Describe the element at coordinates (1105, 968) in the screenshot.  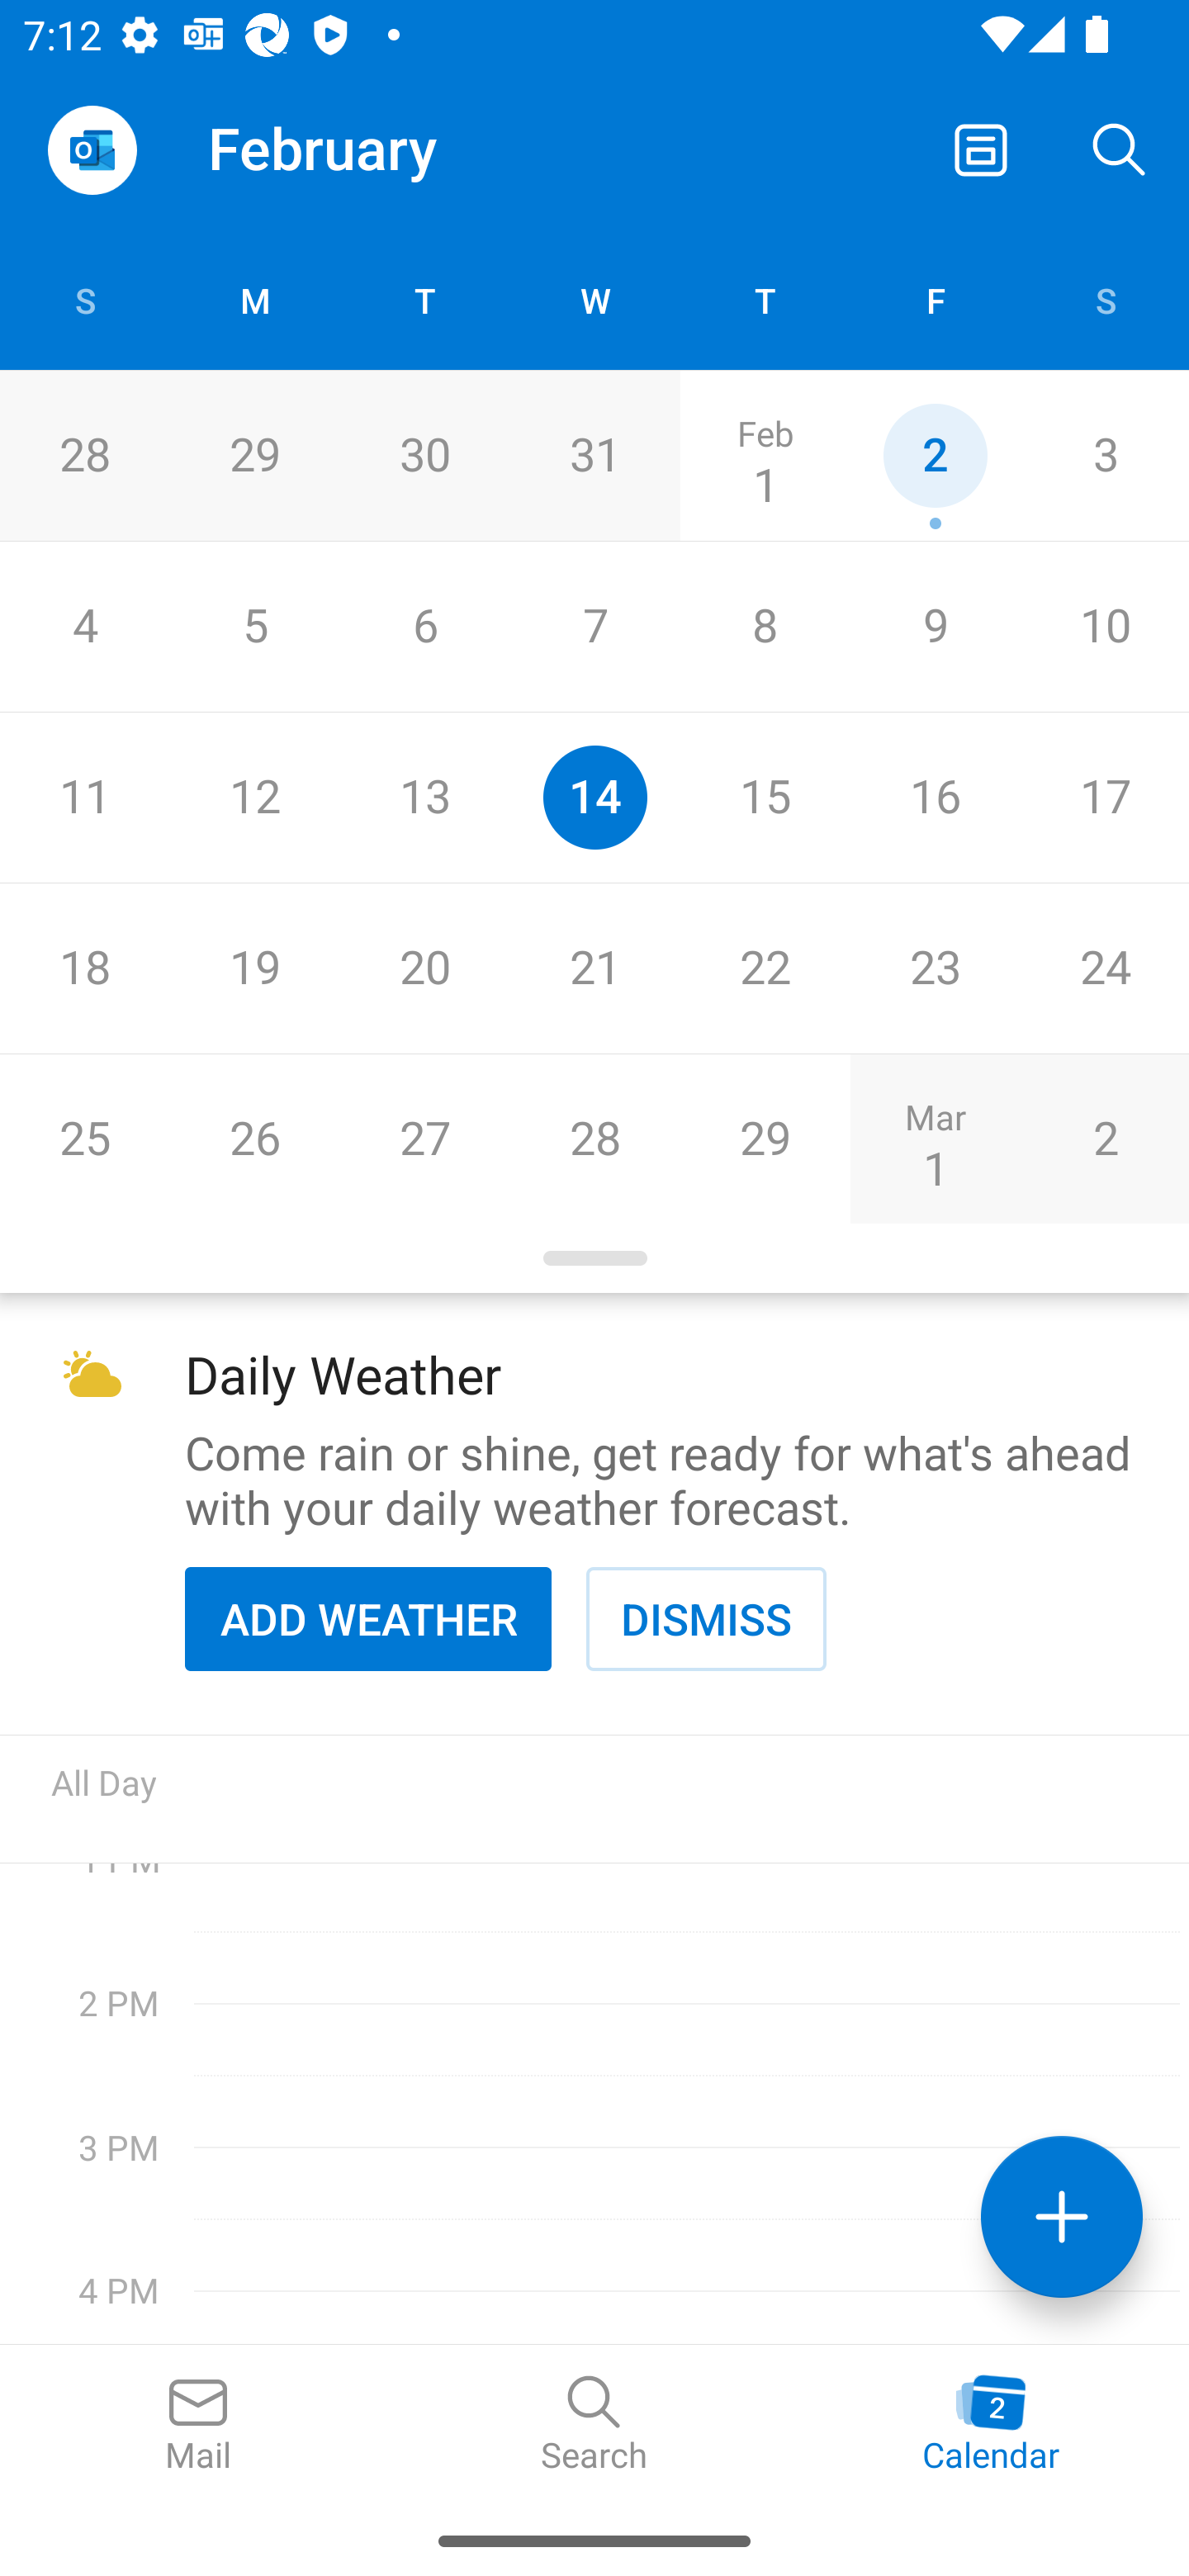
I see `24 Saturday, February 24` at that location.